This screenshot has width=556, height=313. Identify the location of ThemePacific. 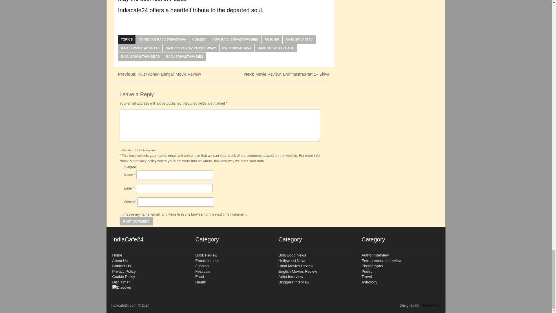
(430, 305).